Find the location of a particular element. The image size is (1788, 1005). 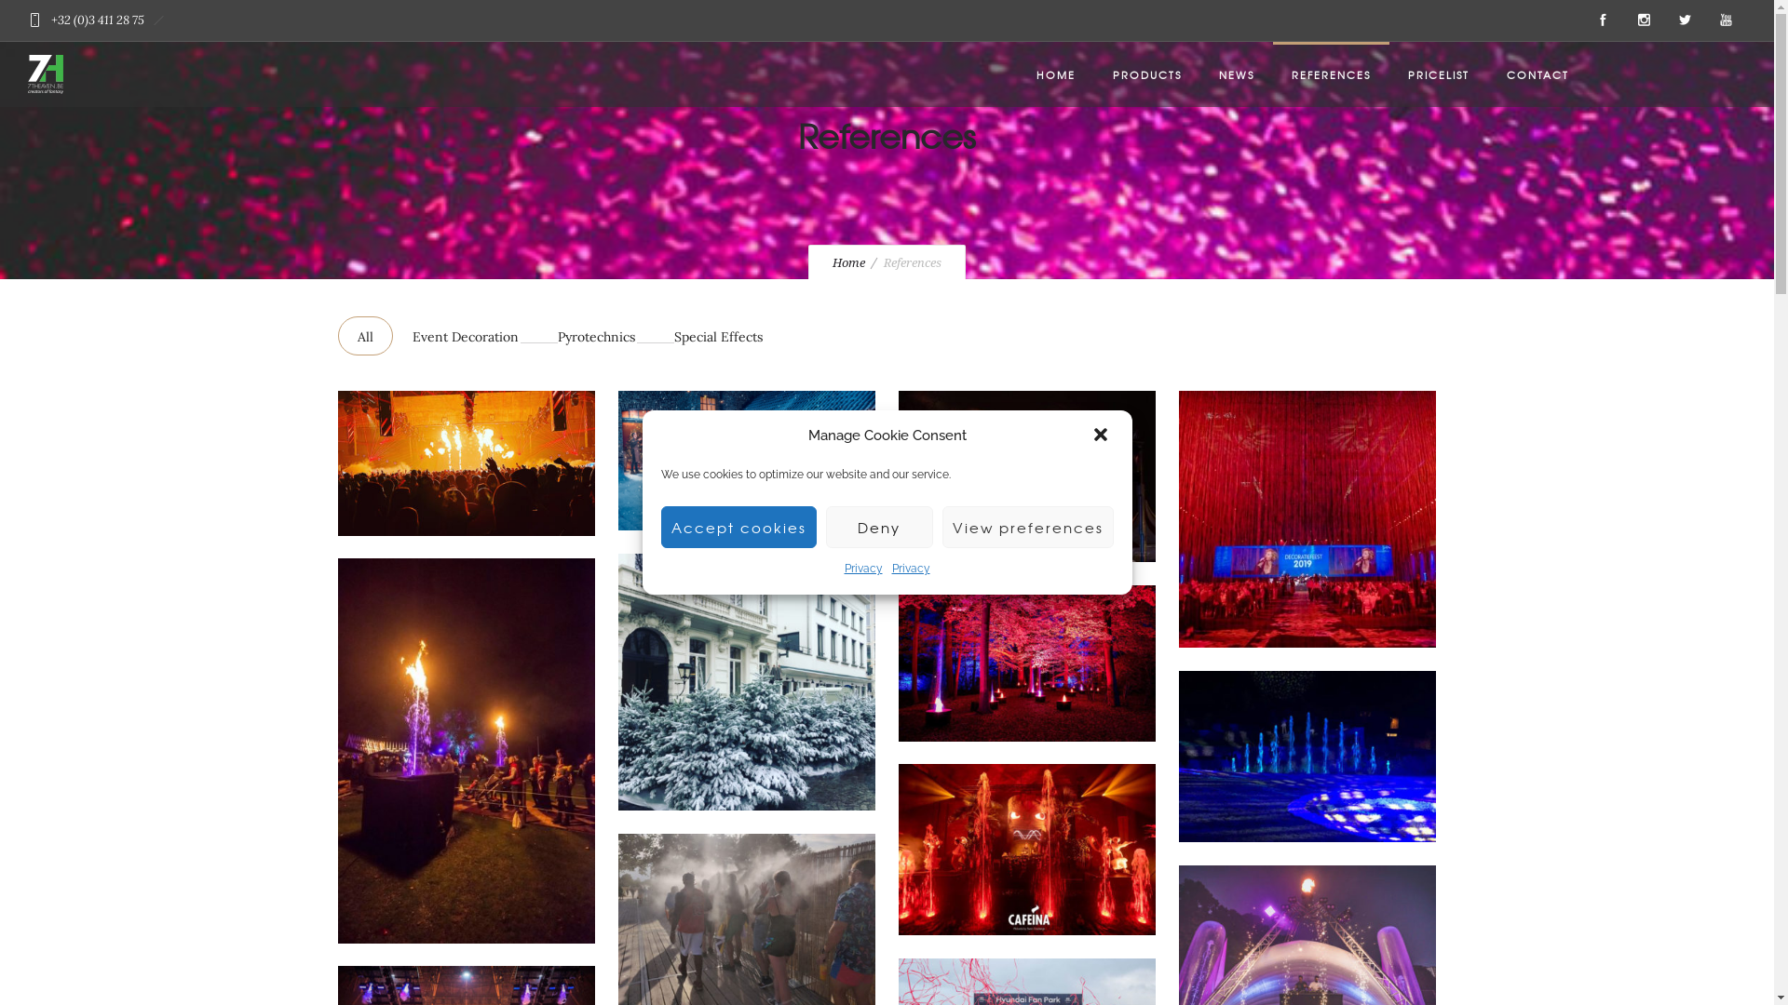

Twitter is located at coordinates (1685, 20).